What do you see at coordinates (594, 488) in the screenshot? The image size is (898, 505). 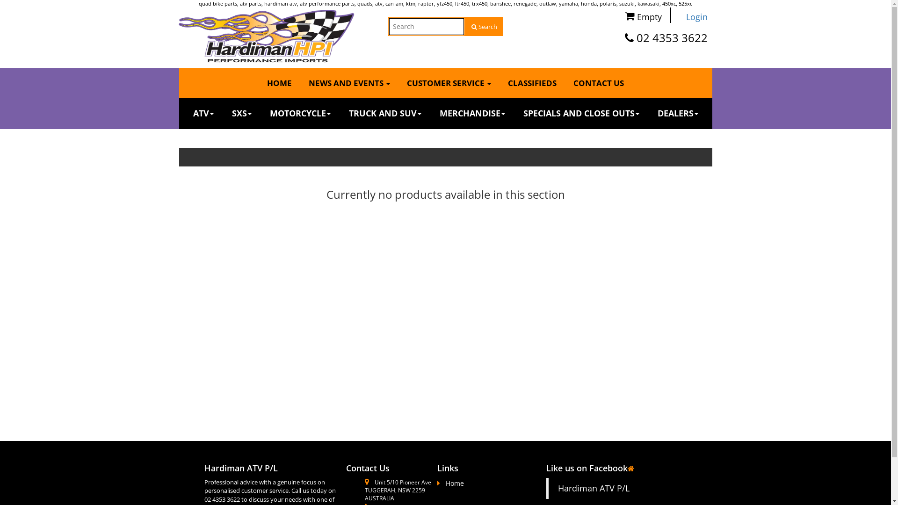 I see `Hardiman ATV P/L` at bounding box center [594, 488].